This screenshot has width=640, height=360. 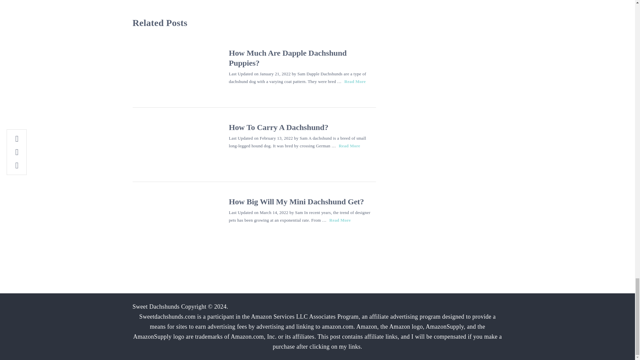 What do you see at coordinates (355, 81) in the screenshot?
I see `Read More` at bounding box center [355, 81].